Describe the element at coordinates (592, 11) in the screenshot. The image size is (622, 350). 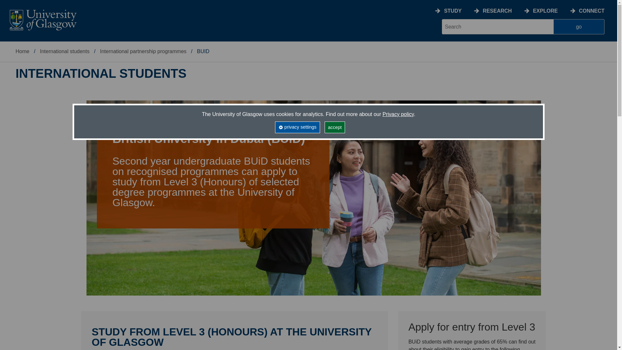
I see `CONNECT` at that location.